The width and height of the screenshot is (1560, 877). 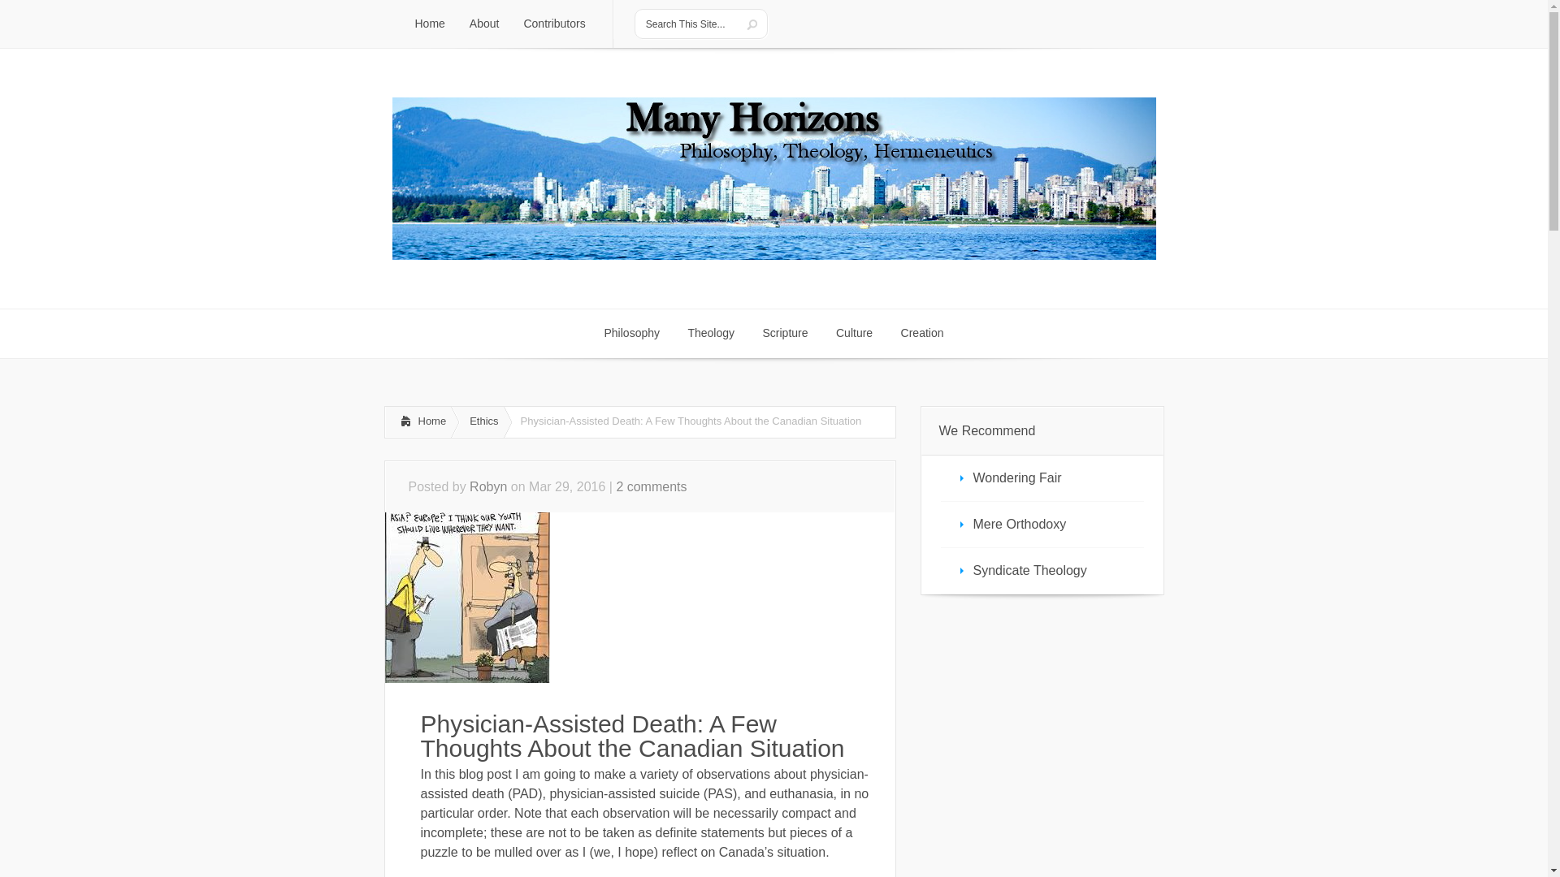 I want to click on Philosophy, so click(x=631, y=333).